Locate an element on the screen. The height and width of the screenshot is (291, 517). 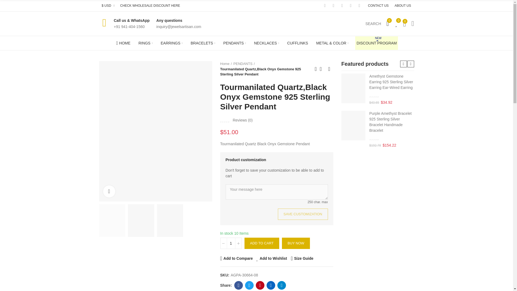
HOME is located at coordinates (123, 43).